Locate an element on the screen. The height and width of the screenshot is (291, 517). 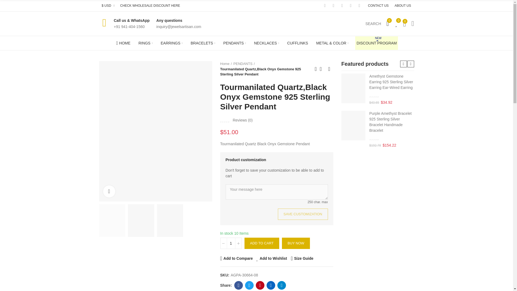
HOME is located at coordinates (123, 43).